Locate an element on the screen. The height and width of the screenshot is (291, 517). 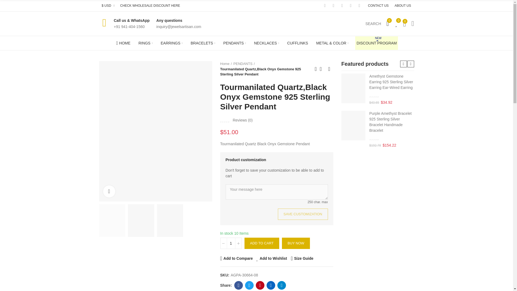
HOME is located at coordinates (123, 43).